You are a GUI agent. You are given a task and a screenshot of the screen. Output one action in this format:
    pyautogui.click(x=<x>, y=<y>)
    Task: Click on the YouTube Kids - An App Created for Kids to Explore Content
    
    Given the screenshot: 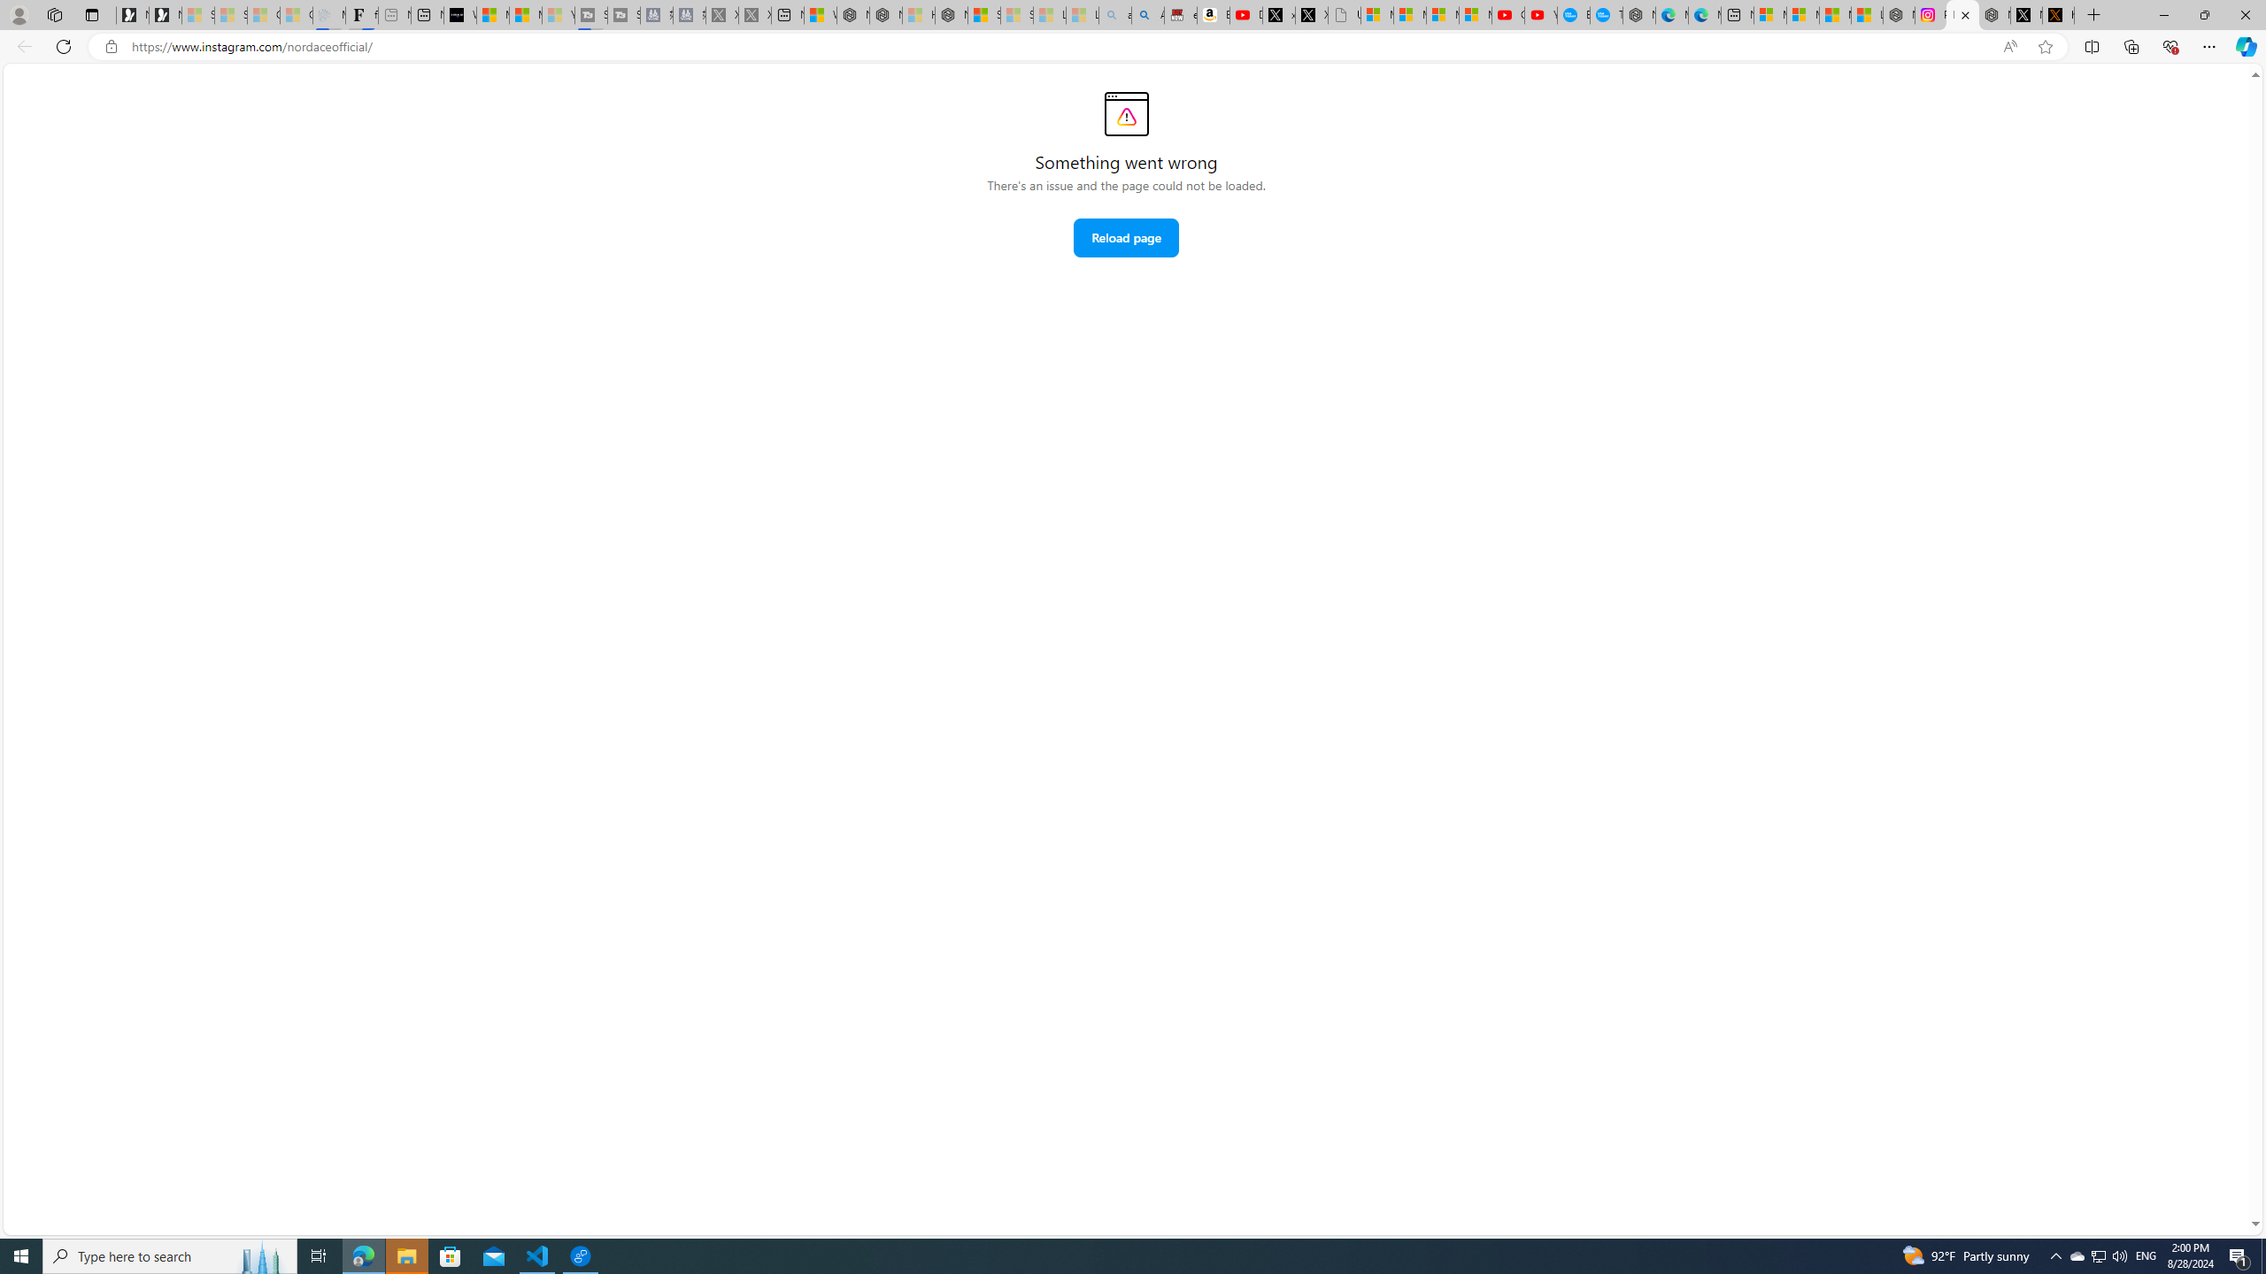 What is the action you would take?
    pyautogui.click(x=1542, y=15)
    